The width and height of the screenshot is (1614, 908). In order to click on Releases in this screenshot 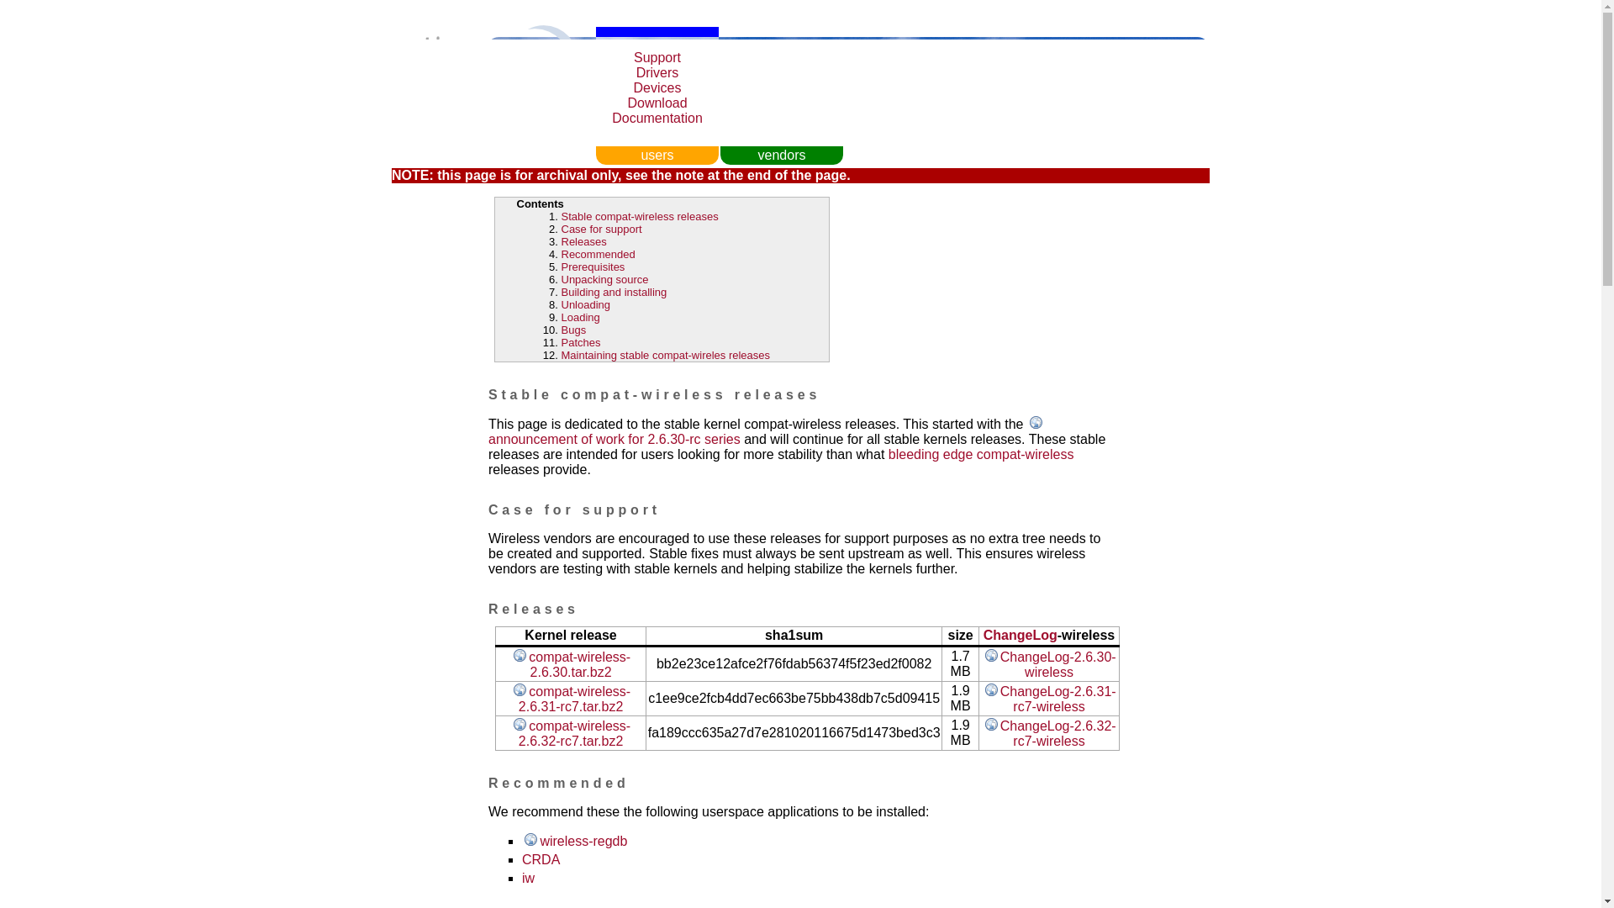, I will do `click(583, 240)`.